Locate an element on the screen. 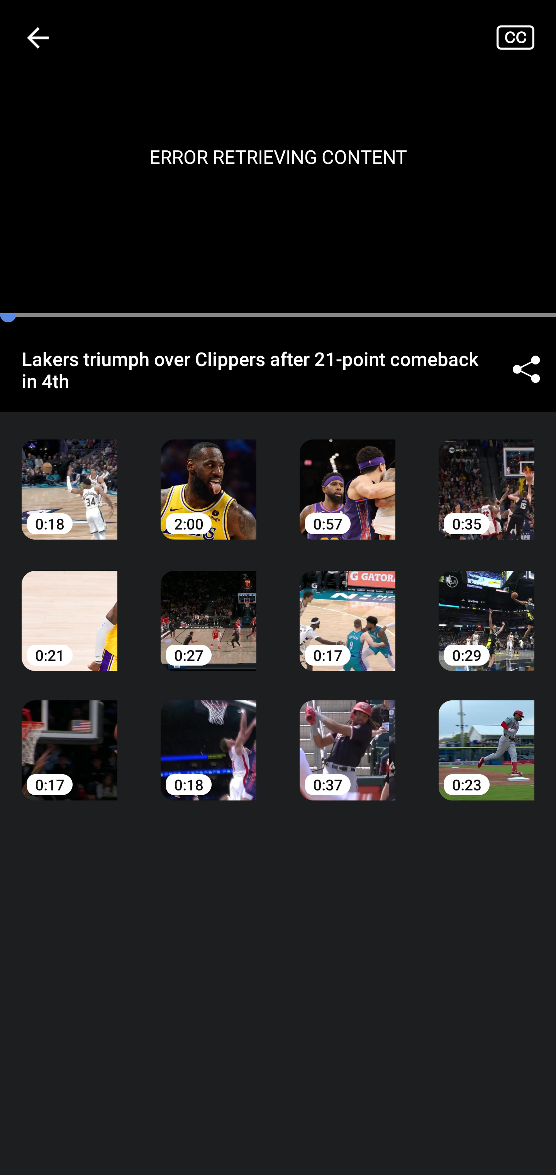 Image resolution: width=556 pixels, height=1175 pixels. Closed captions  is located at coordinates (526, 37).